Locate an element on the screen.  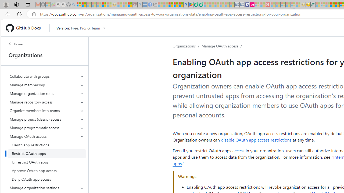
Unrestrict OAuth apps is located at coordinates (47, 162).